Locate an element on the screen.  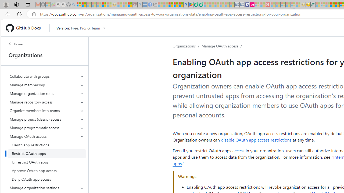
Unrestrict OAuth apps is located at coordinates (47, 162).